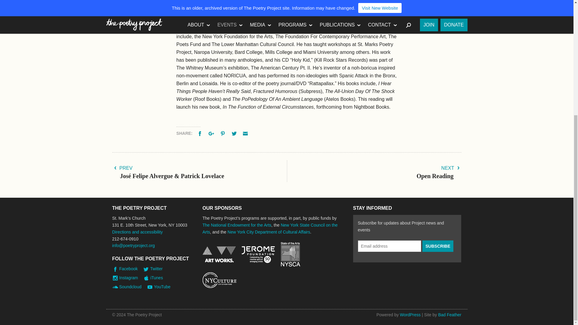 The image size is (578, 325). I want to click on Tweet, so click(235, 133).